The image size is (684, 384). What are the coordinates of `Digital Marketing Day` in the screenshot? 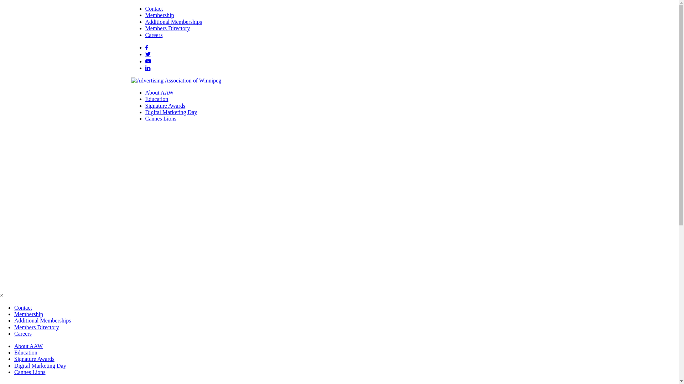 It's located at (171, 112).